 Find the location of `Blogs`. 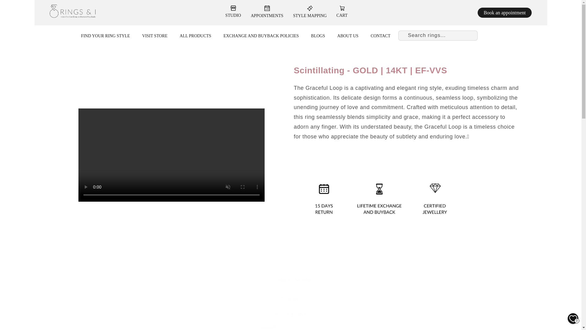

Blogs is located at coordinates (318, 36).